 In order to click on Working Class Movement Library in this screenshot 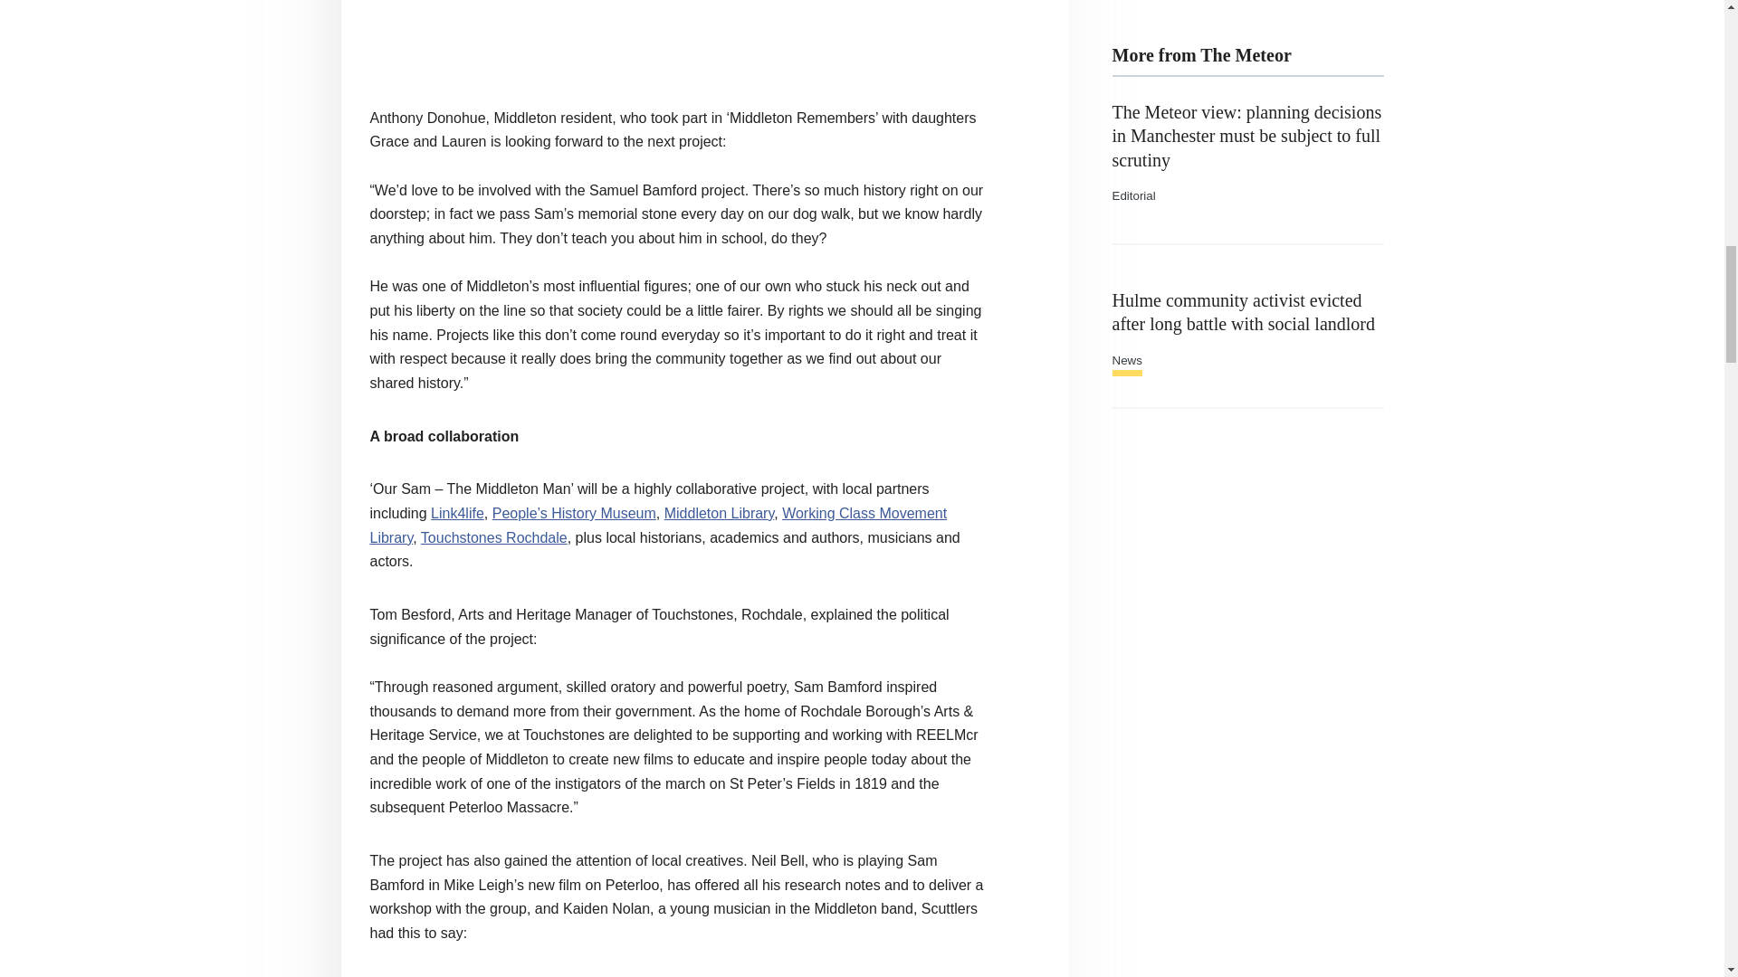, I will do `click(657, 525)`.